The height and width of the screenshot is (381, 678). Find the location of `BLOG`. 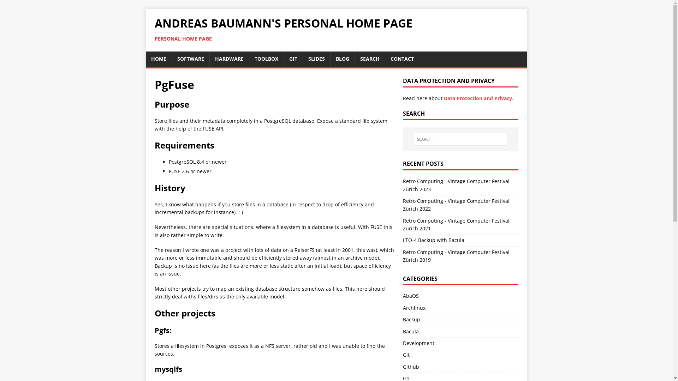

BLOG is located at coordinates (343, 59).